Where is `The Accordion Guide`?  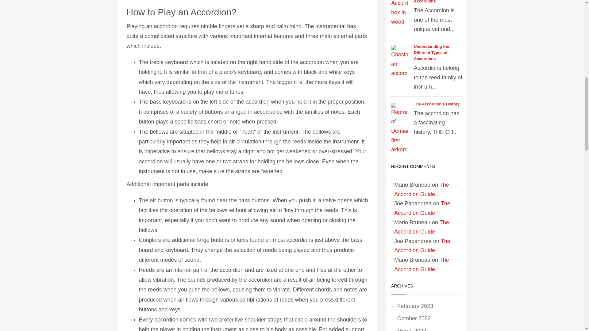
The Accordion Guide is located at coordinates (422, 227).